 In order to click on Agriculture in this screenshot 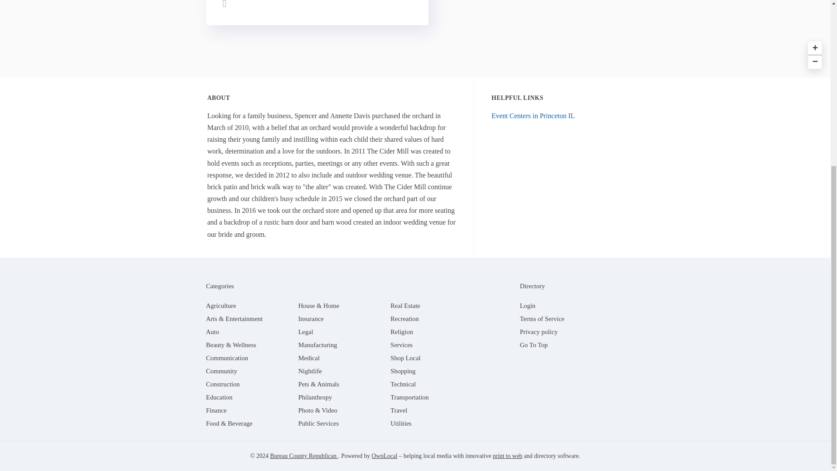, I will do `click(221, 305)`.